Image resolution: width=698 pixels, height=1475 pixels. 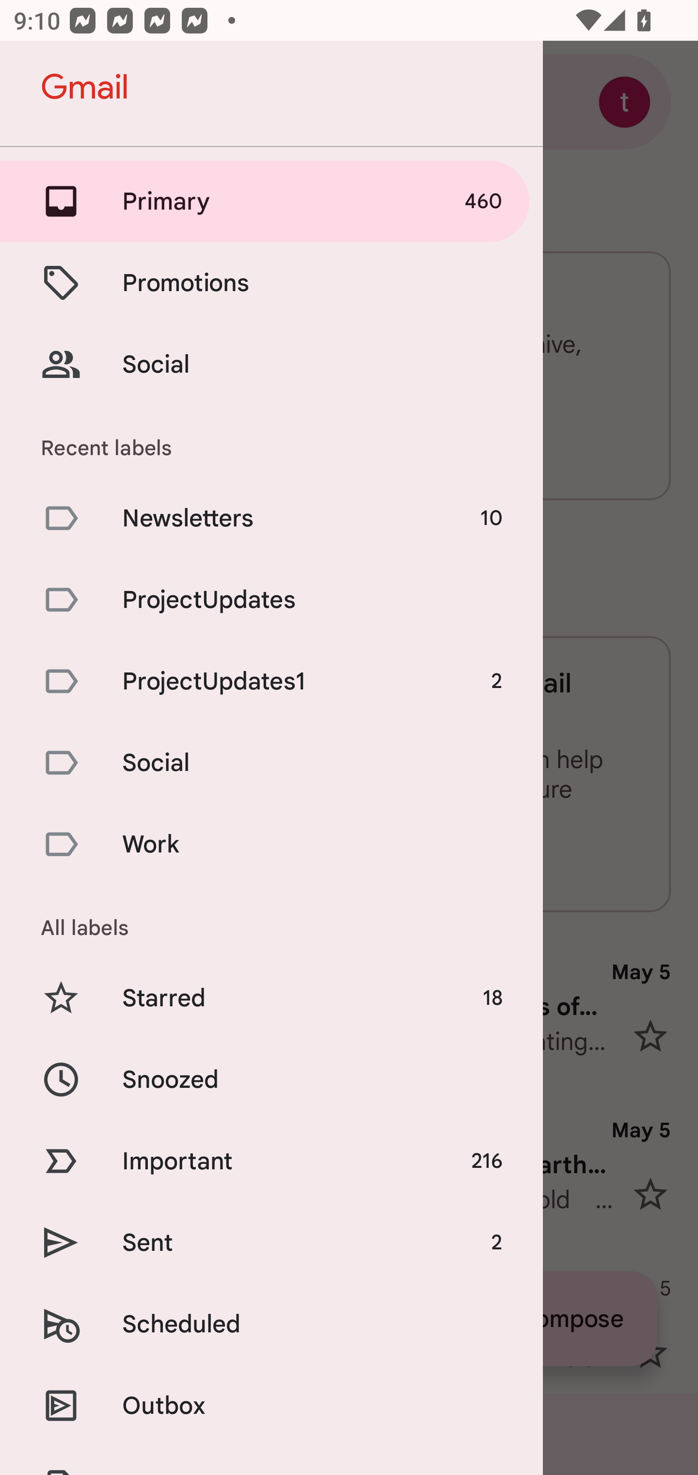 What do you see at coordinates (271, 201) in the screenshot?
I see `Primary 460` at bounding box center [271, 201].